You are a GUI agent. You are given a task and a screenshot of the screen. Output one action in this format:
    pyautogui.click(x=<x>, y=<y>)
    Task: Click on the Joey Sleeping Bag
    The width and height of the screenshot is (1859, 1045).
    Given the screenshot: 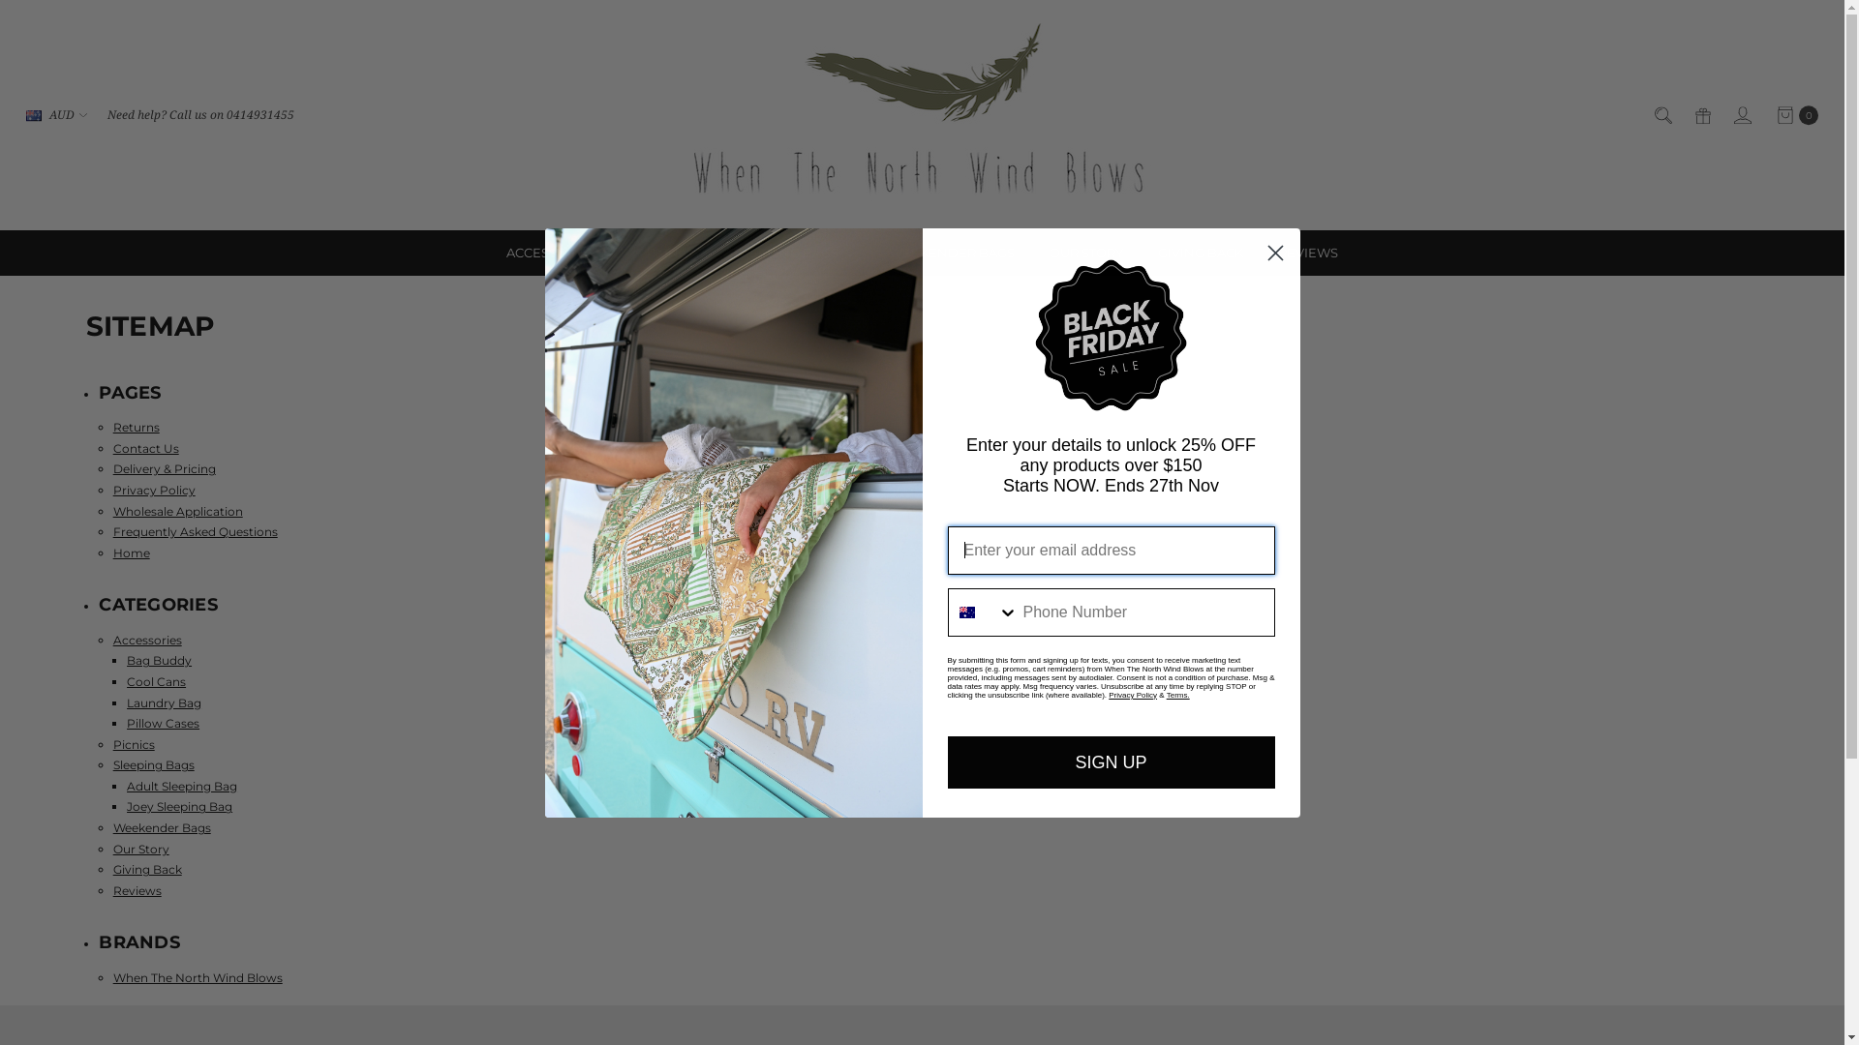 What is the action you would take?
    pyautogui.click(x=180, y=807)
    